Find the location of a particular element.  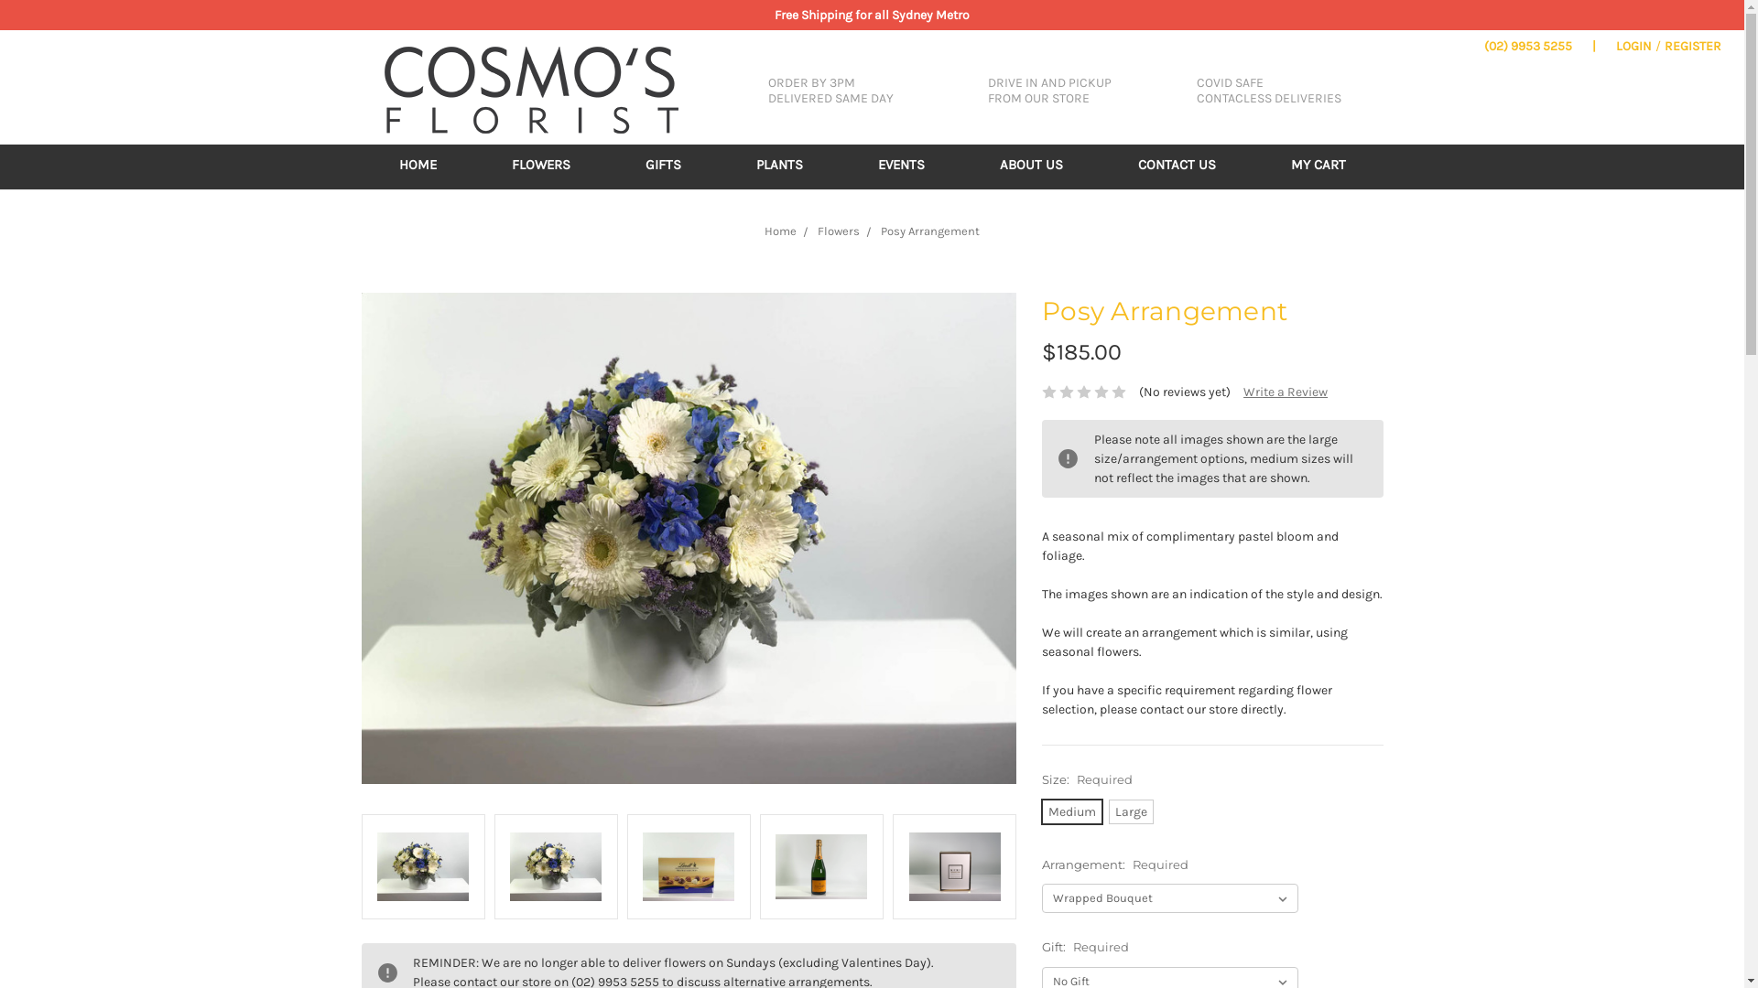

Flowers is located at coordinates (839, 231).